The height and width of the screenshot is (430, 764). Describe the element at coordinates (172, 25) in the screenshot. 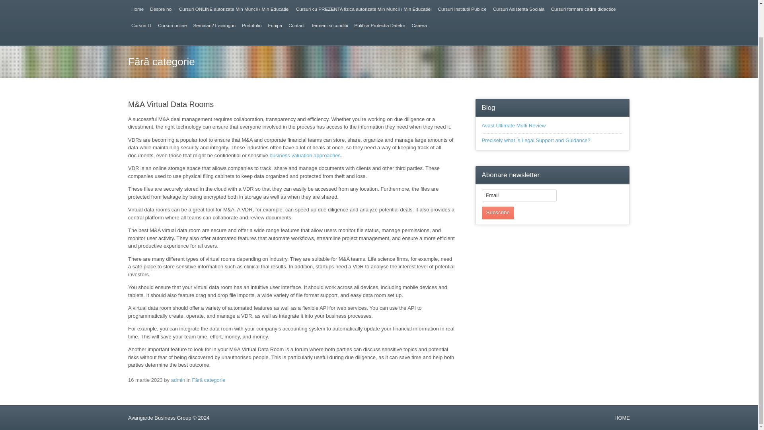

I see `Cursuri online` at that location.